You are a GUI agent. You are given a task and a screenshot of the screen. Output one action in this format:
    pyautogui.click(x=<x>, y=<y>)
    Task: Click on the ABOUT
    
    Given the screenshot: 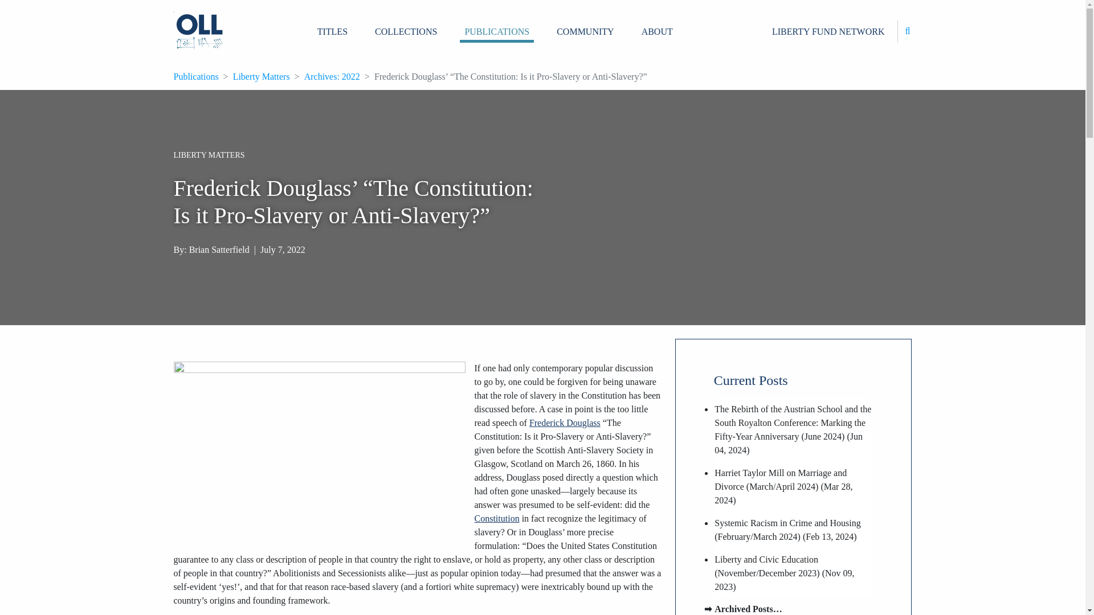 What is the action you would take?
    pyautogui.click(x=656, y=31)
    